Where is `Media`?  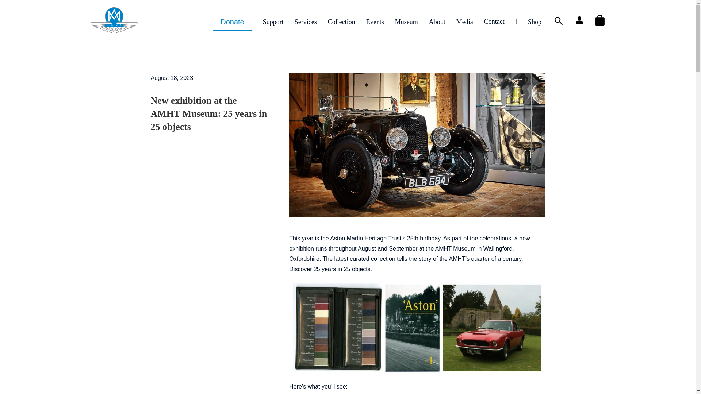 Media is located at coordinates (464, 22).